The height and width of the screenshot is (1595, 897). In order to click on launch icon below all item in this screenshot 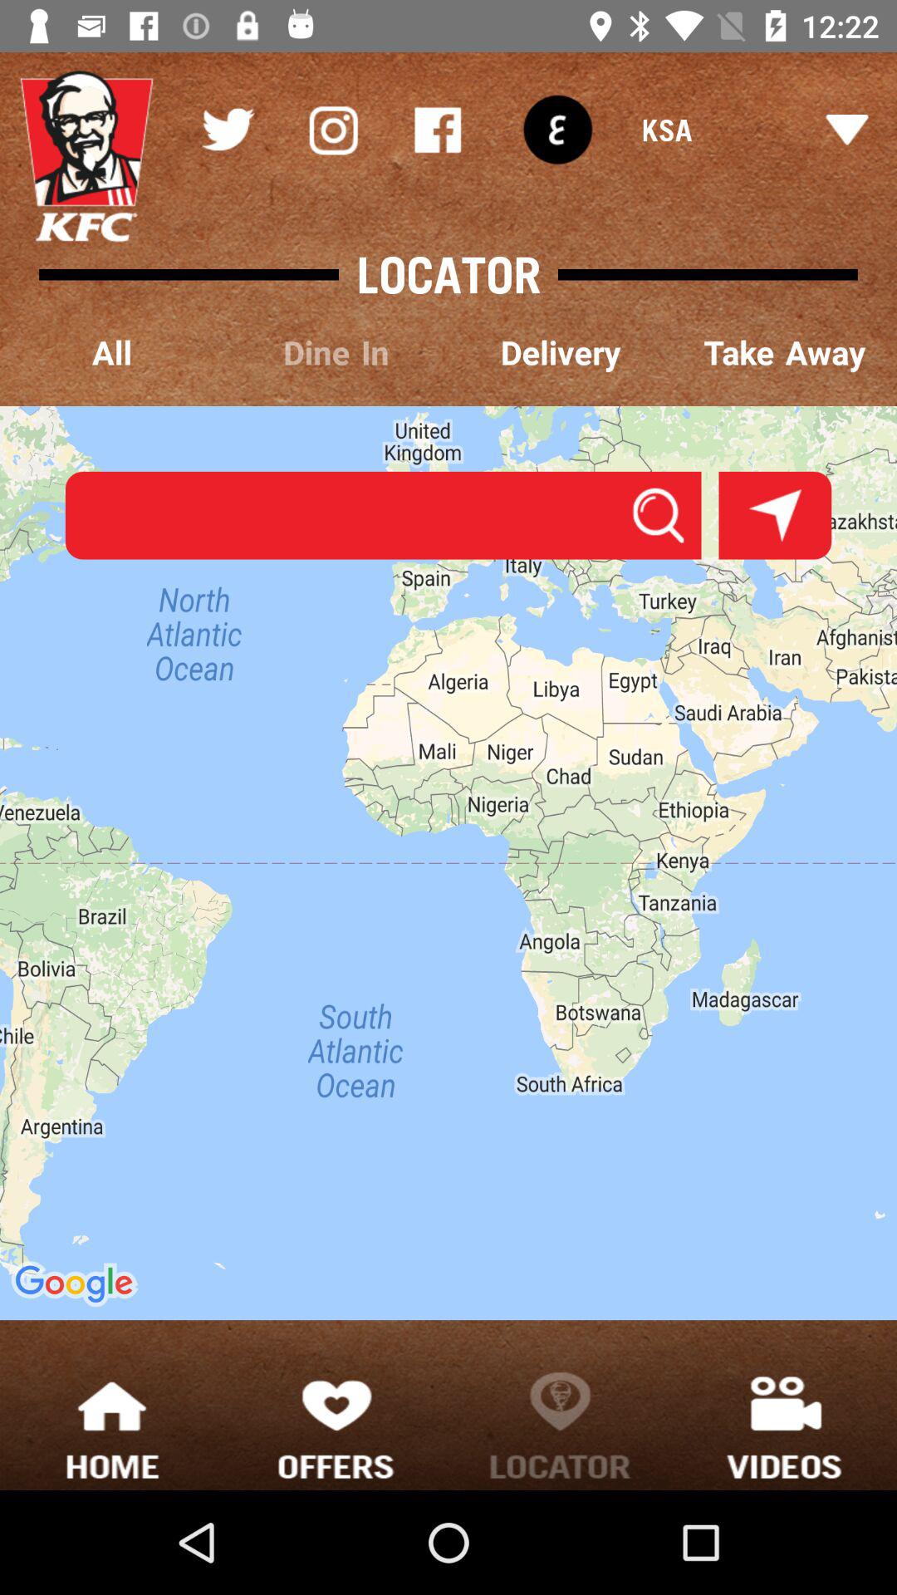, I will do `click(448, 862)`.